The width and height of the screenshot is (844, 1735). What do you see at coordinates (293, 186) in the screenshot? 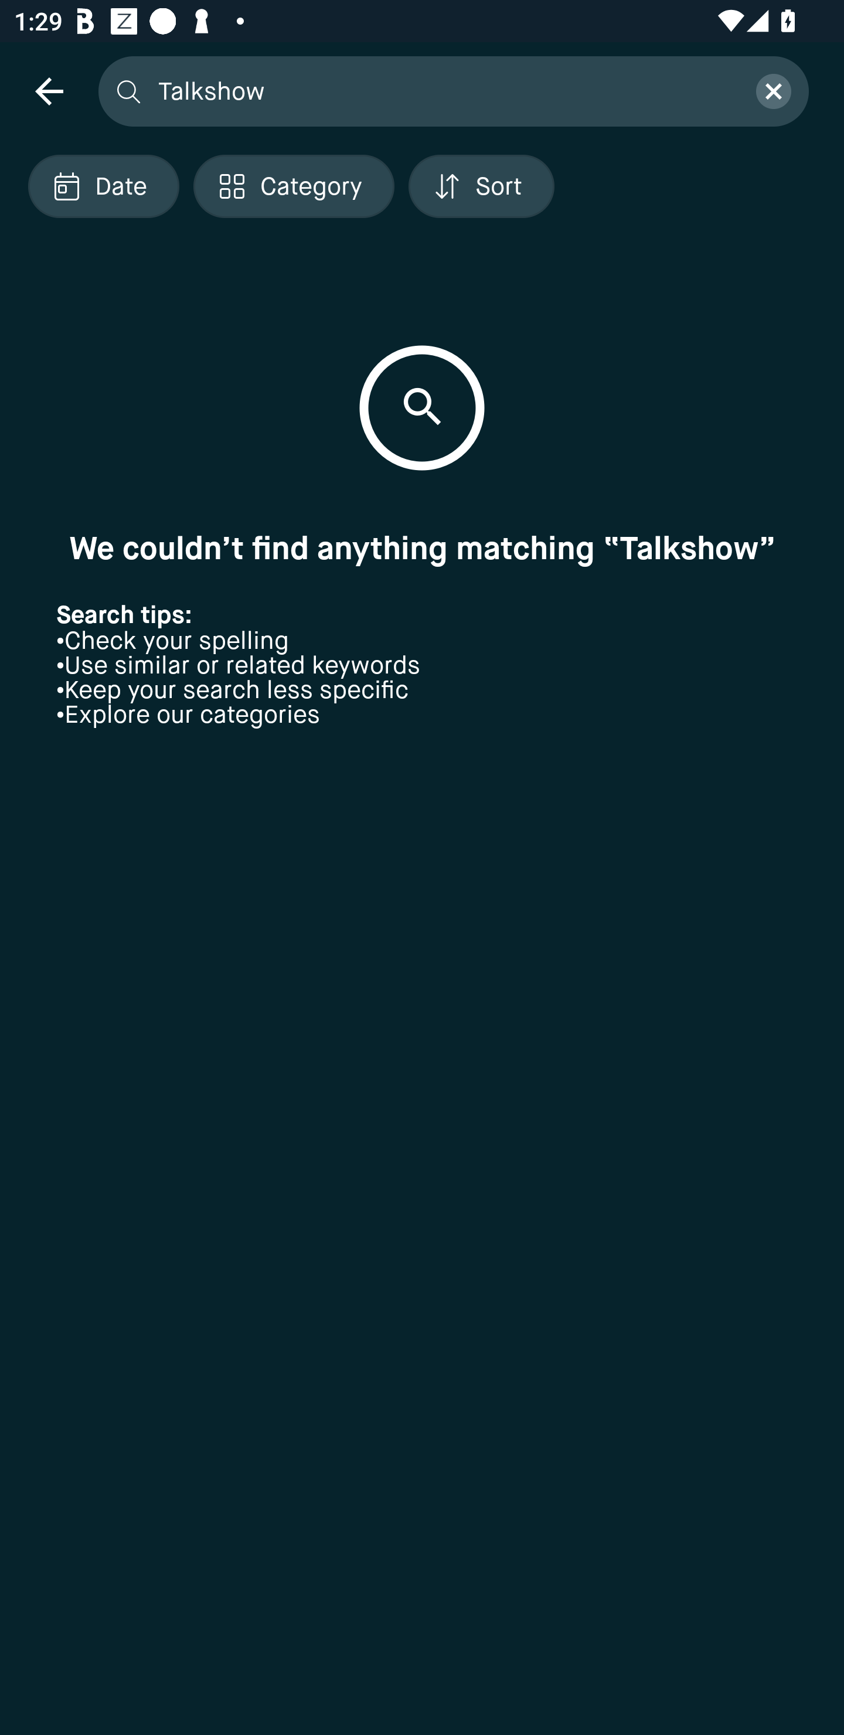
I see `Localized description Category` at bounding box center [293, 186].